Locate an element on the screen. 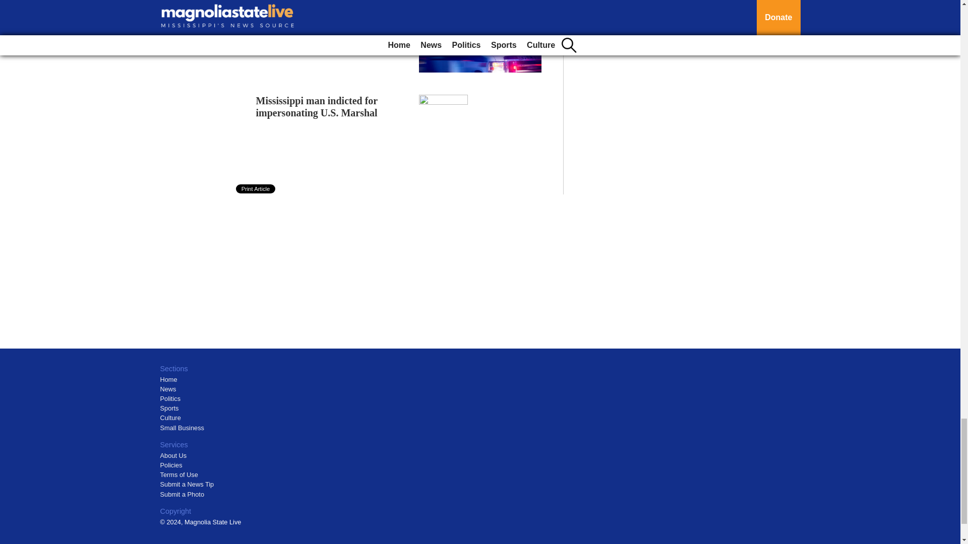 This screenshot has height=544, width=968. Submit a Photo is located at coordinates (183, 495).